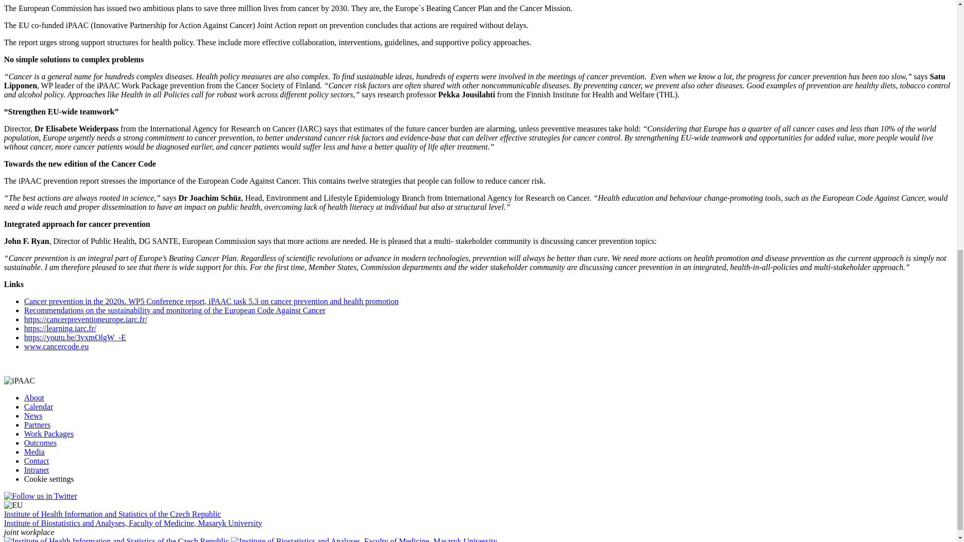 Image resolution: width=964 pixels, height=542 pixels. Describe the element at coordinates (34, 397) in the screenshot. I see `About` at that location.